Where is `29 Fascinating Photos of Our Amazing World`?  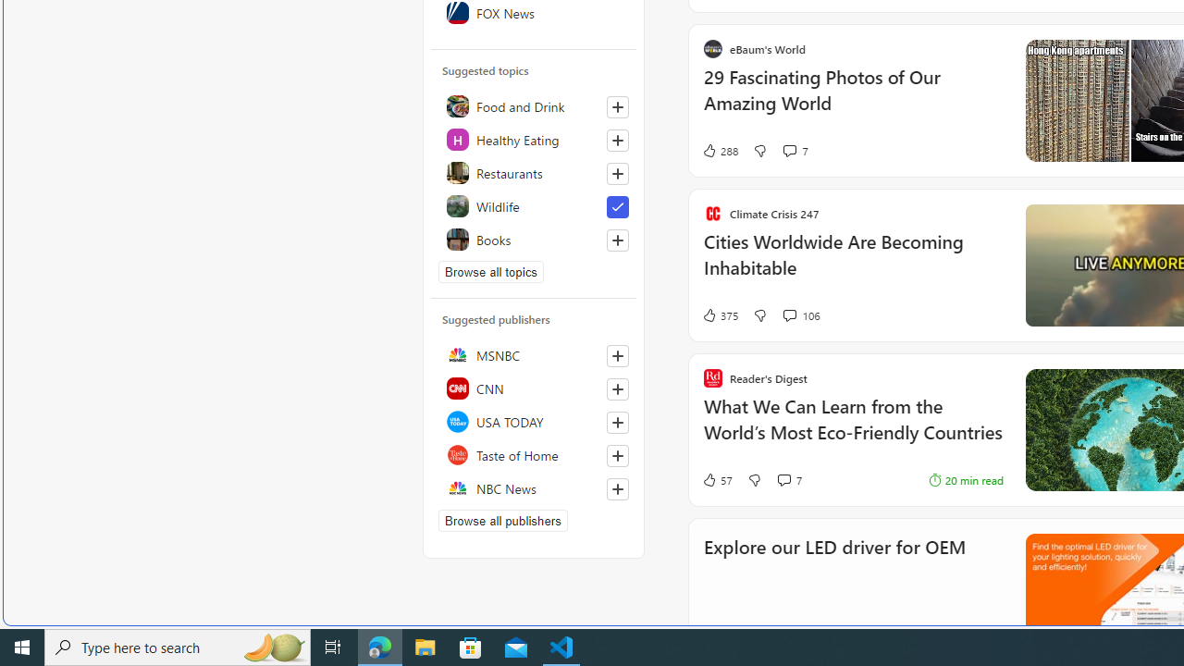 29 Fascinating Photos of Our Amazing World is located at coordinates (853, 100).